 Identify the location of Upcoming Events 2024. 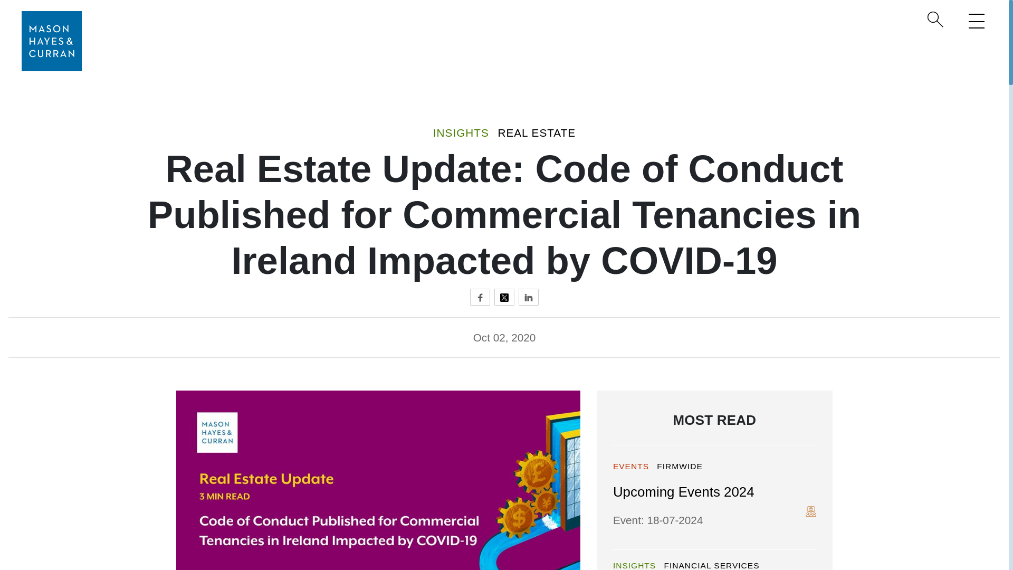
(684, 492).